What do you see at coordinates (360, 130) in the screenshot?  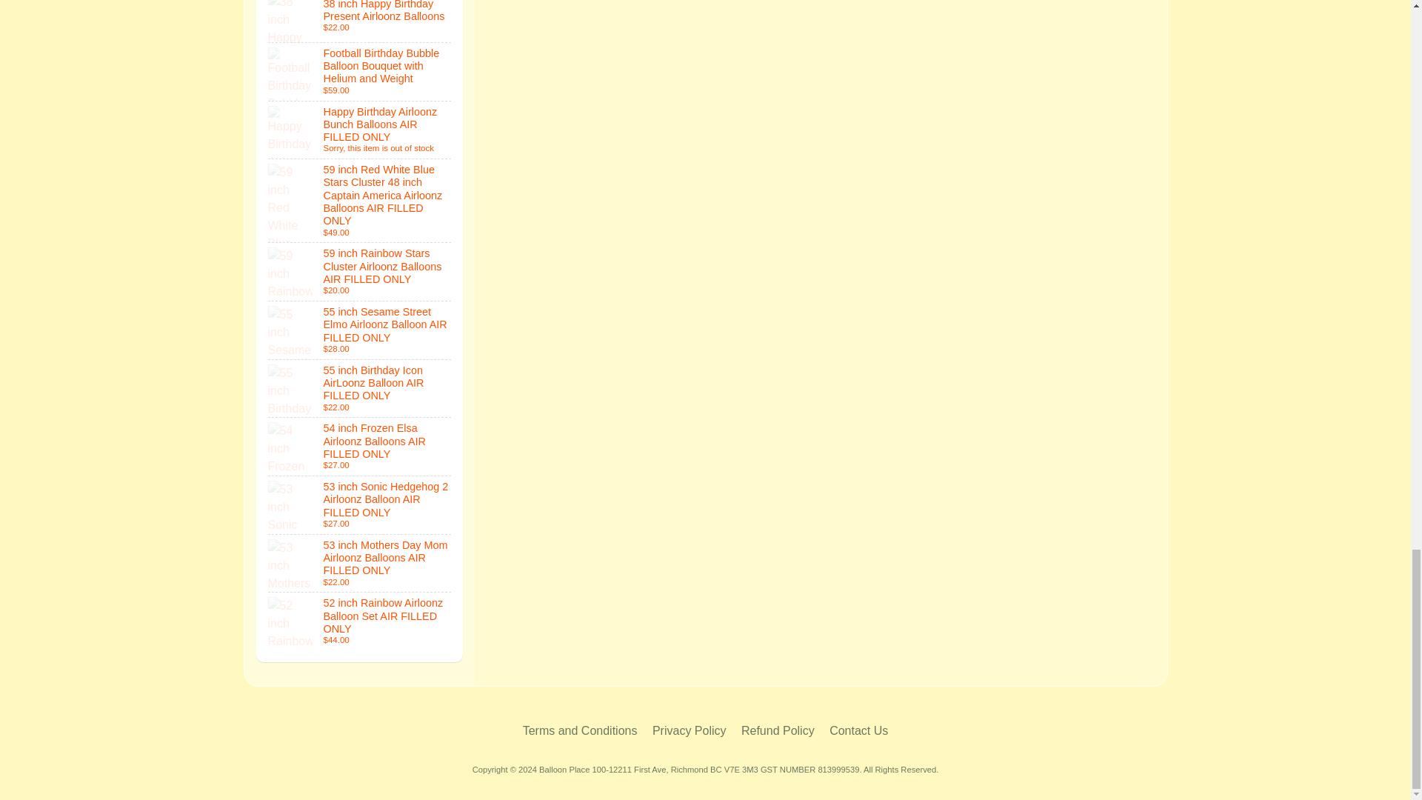 I see `Happy Birthday Airloonz Bunch Balloons AIR FILLED ONLY` at bounding box center [360, 130].